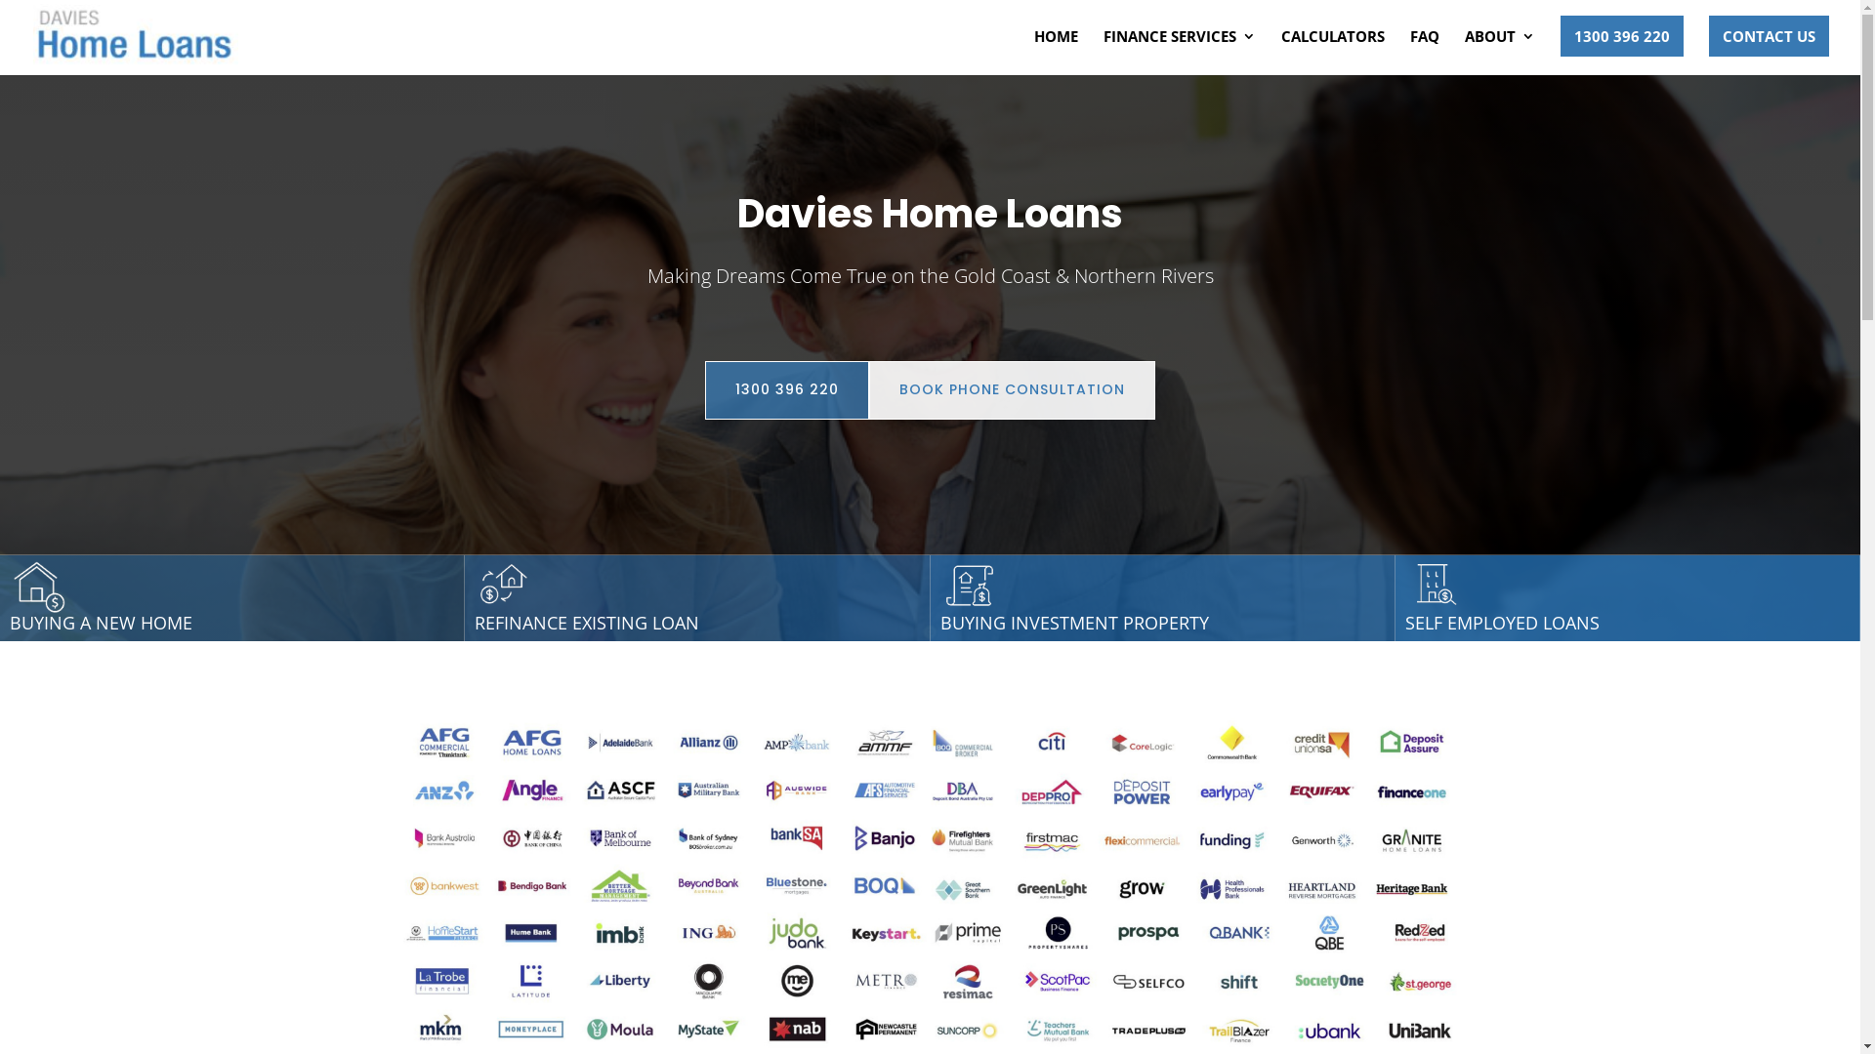  Describe the element at coordinates (39, 585) in the screenshot. I see `icon-white-home-loan80x80` at that location.